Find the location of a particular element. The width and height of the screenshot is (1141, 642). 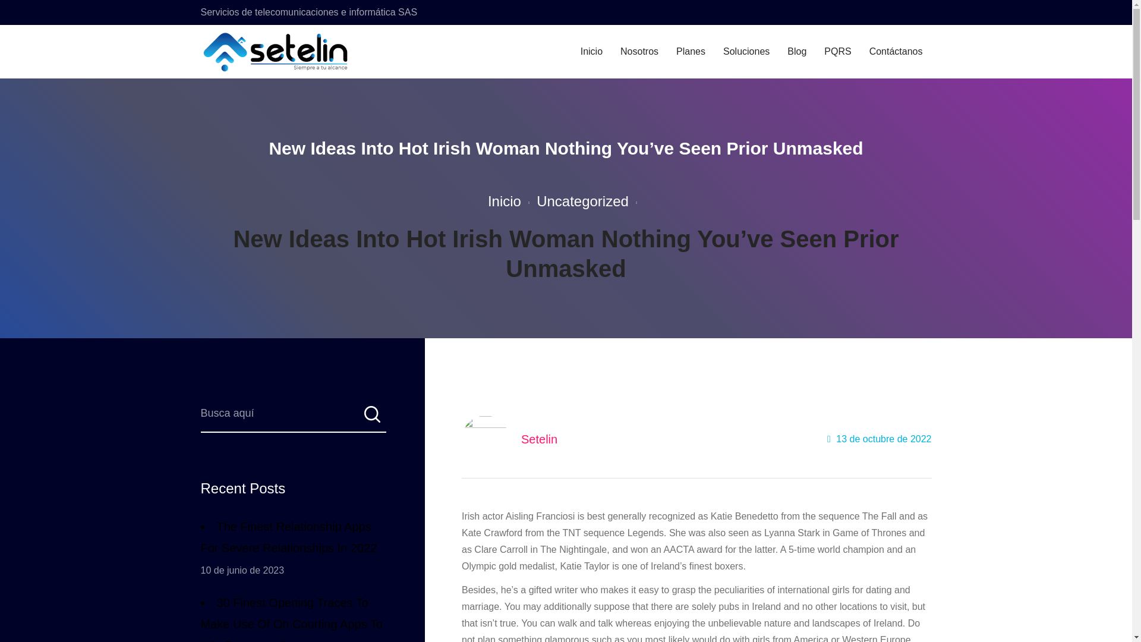

Soluciones is located at coordinates (746, 52).